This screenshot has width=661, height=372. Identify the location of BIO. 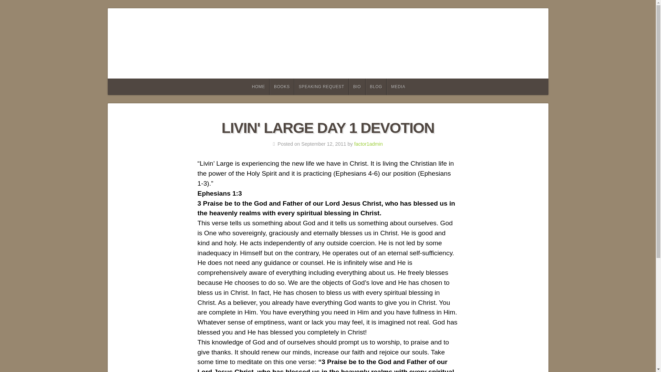
(357, 87).